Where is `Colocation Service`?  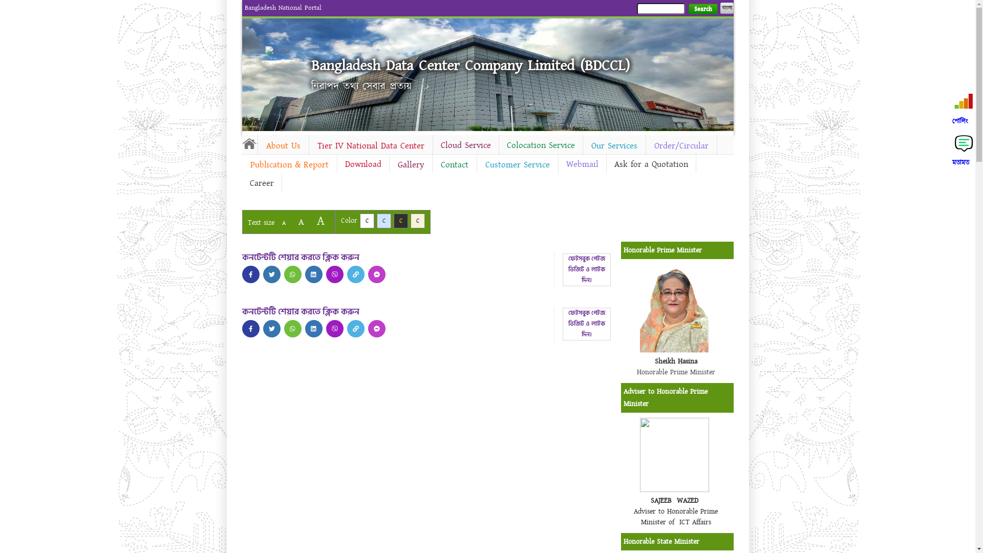 Colocation Service is located at coordinates (541, 145).